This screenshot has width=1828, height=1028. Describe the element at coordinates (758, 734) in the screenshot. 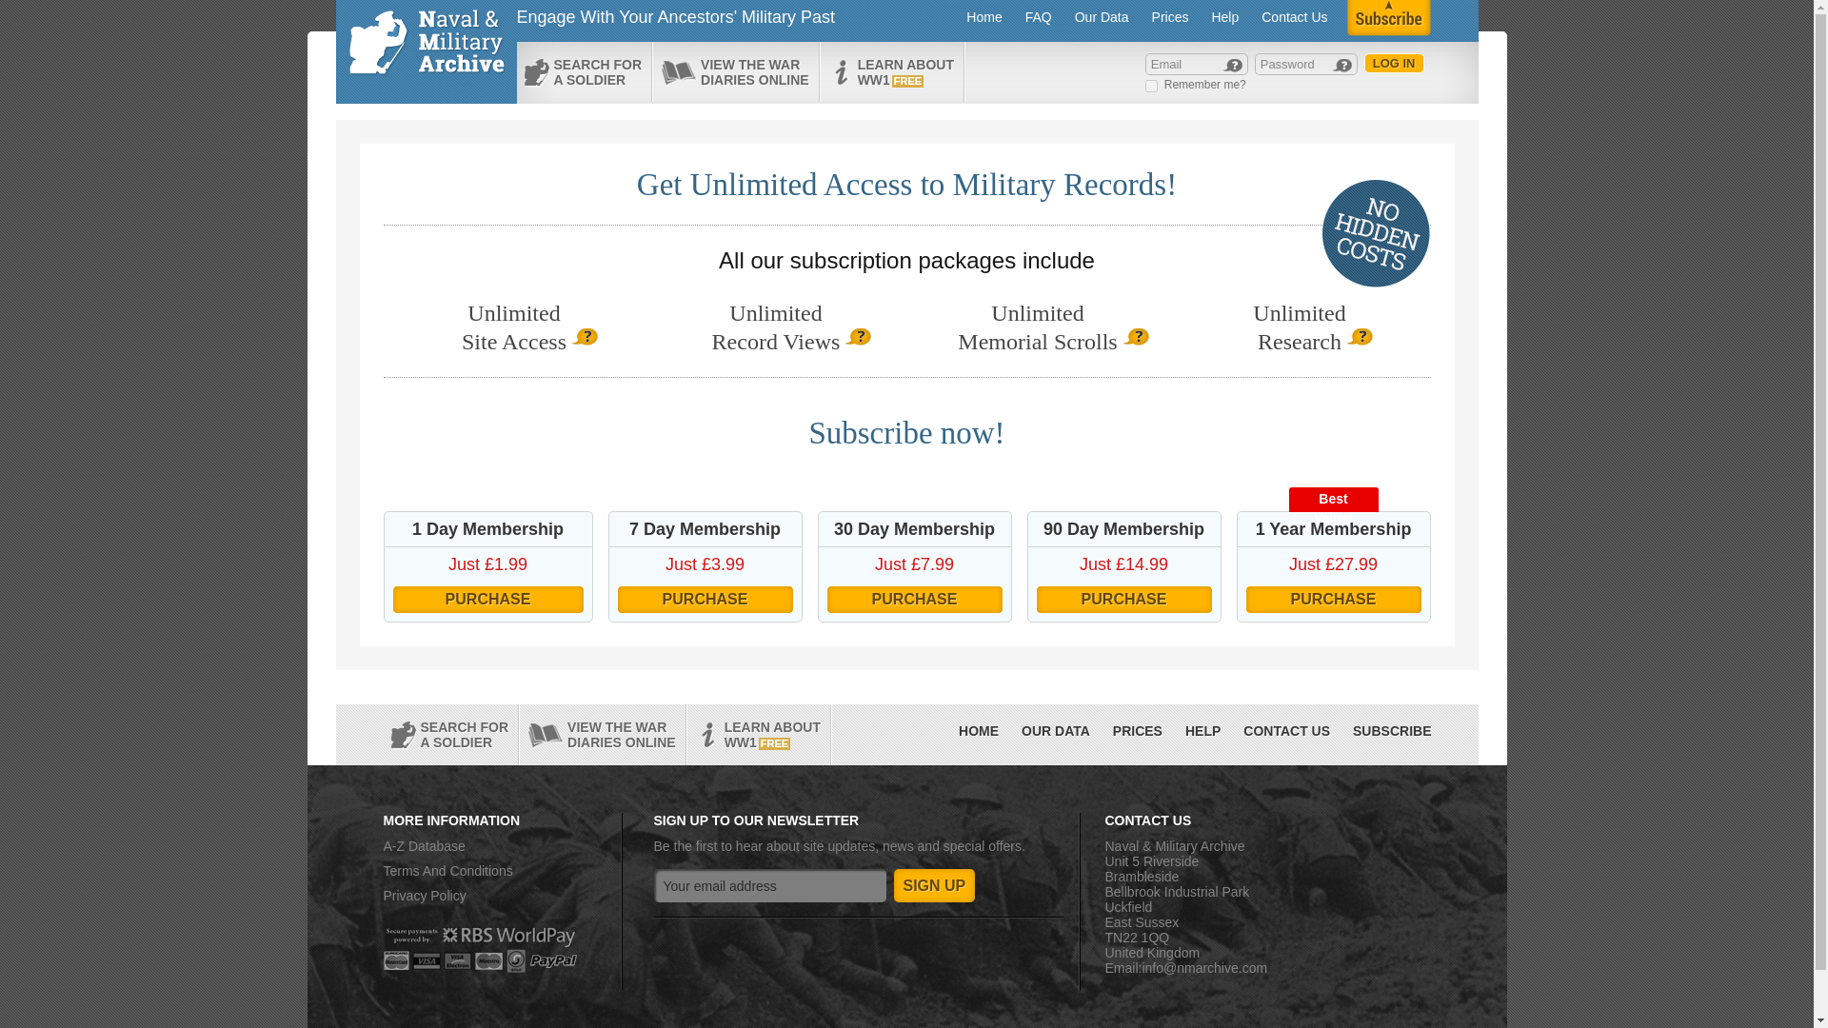

I see `Password` at that location.